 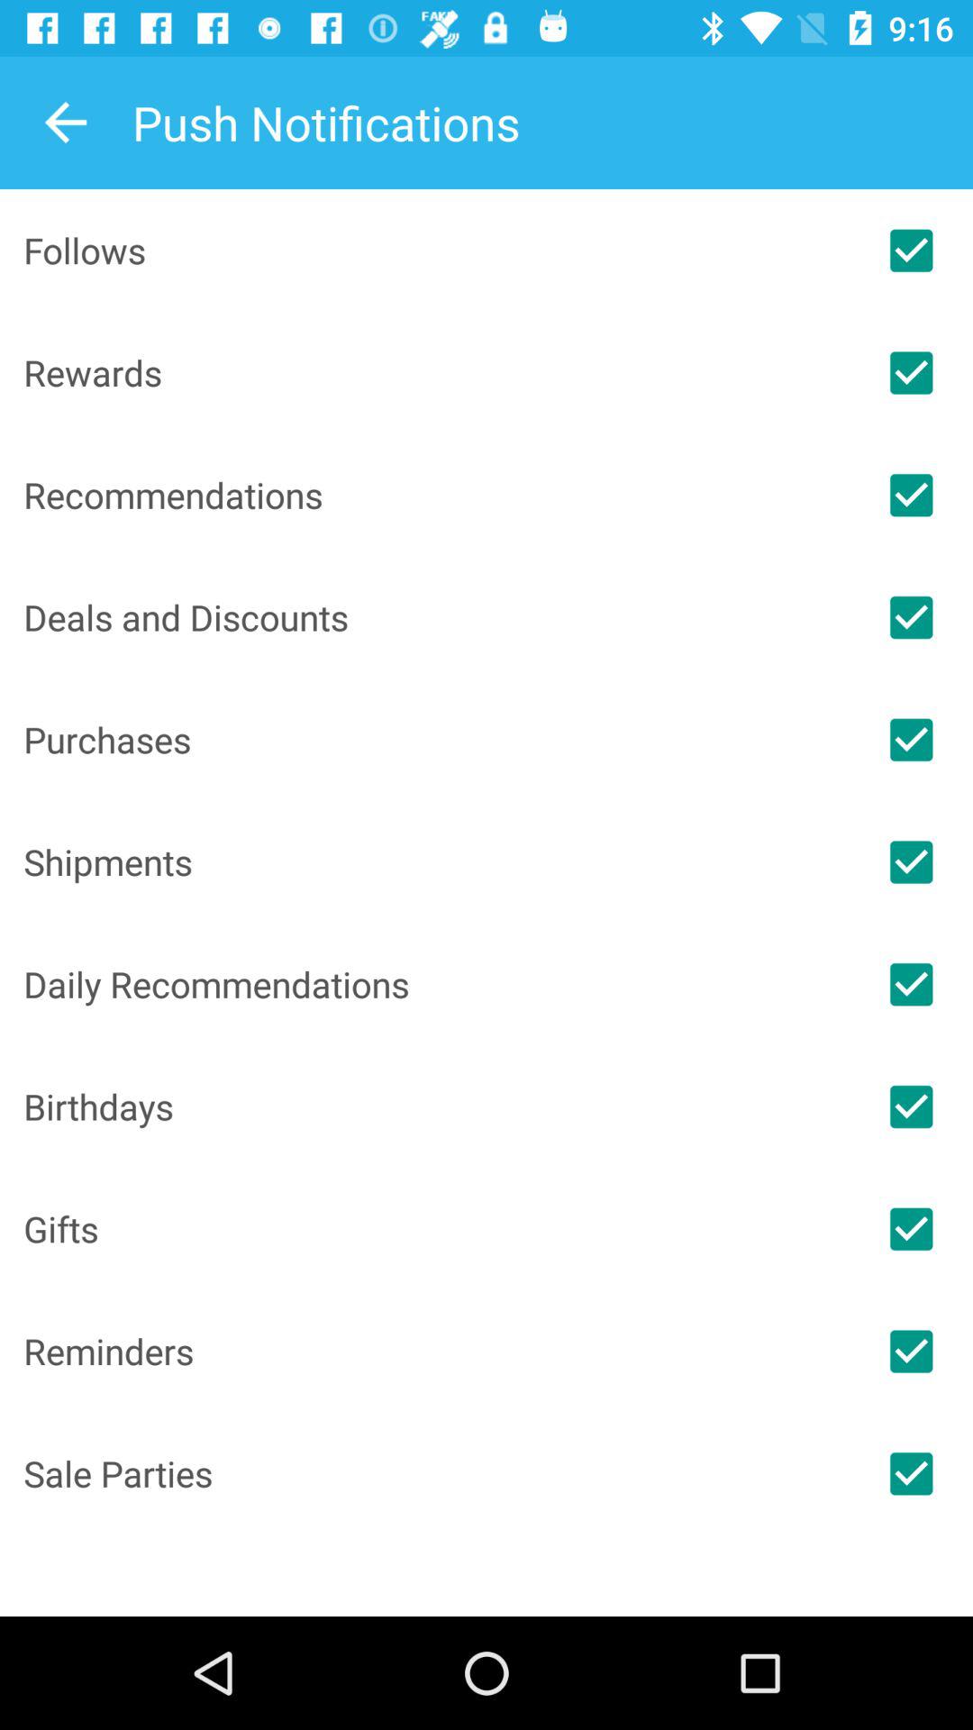 What do you see at coordinates (911, 861) in the screenshot?
I see `switch shippment option` at bounding box center [911, 861].